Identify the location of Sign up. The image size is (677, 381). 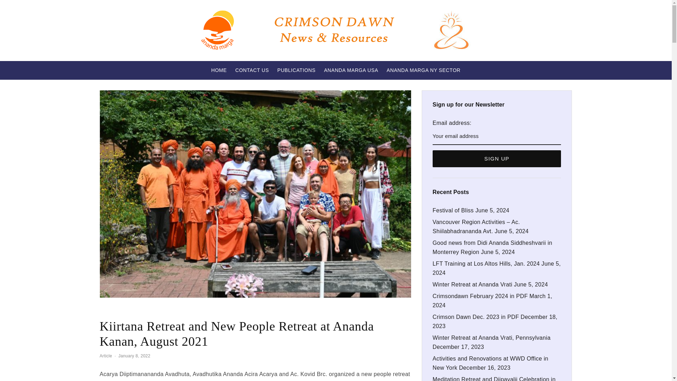
(496, 159).